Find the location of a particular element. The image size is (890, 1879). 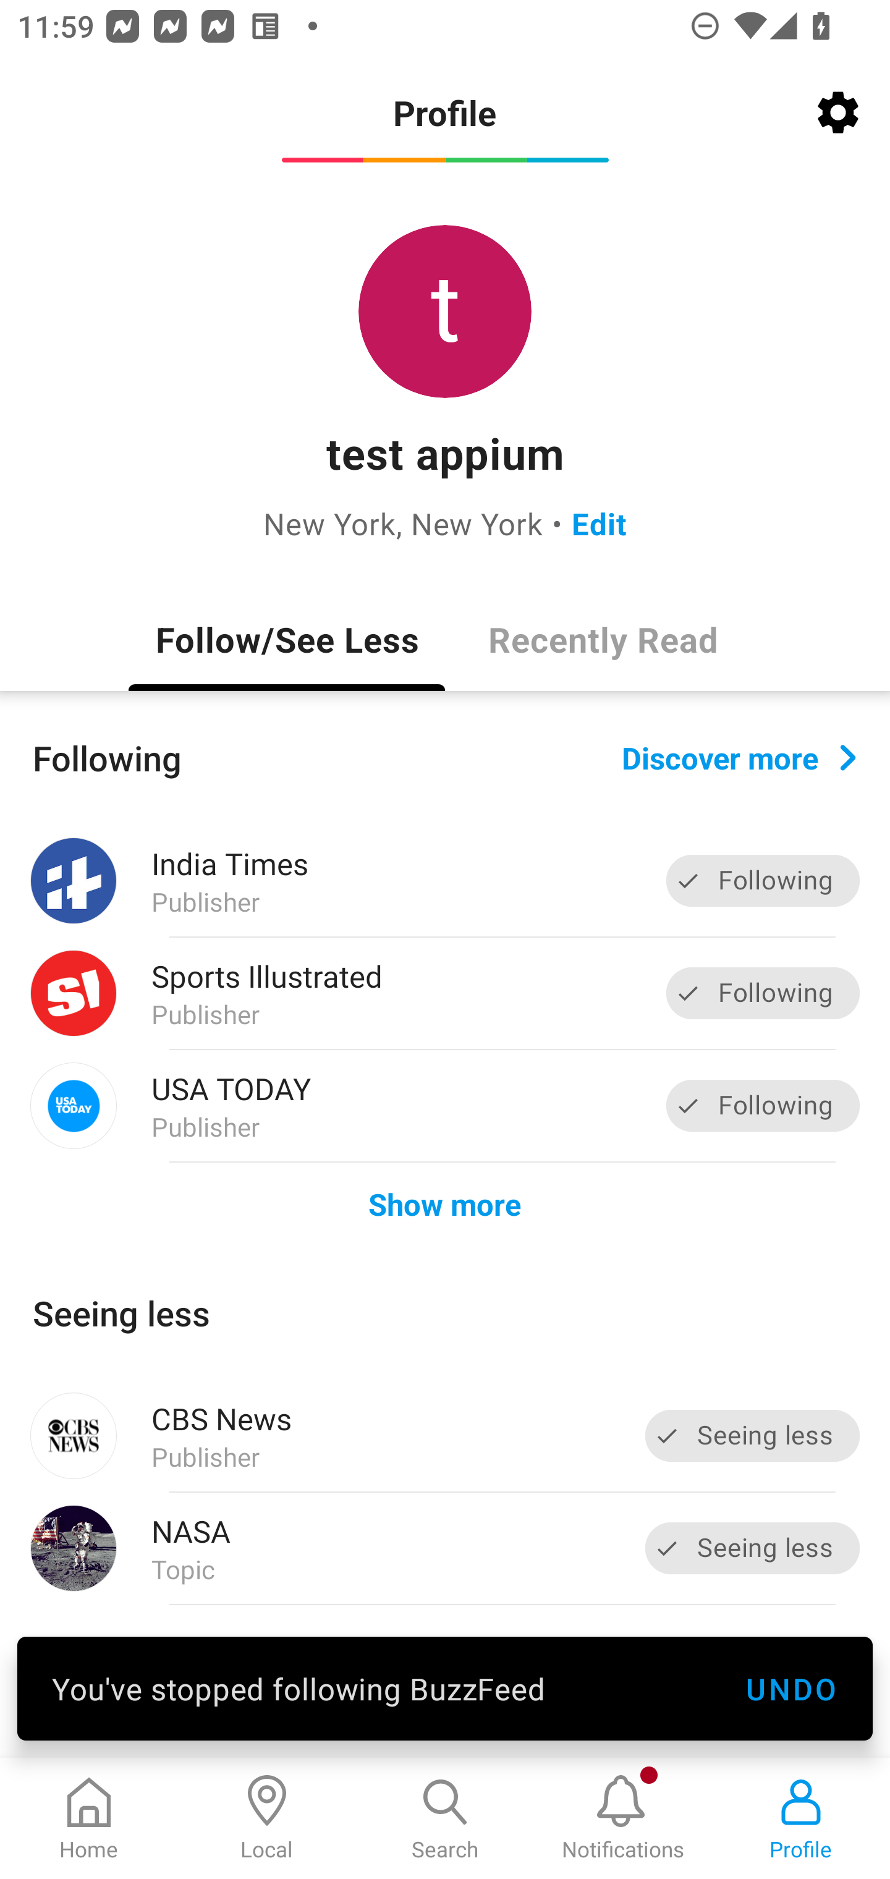

USA TODAY Publisher Following is located at coordinates (445, 1105).